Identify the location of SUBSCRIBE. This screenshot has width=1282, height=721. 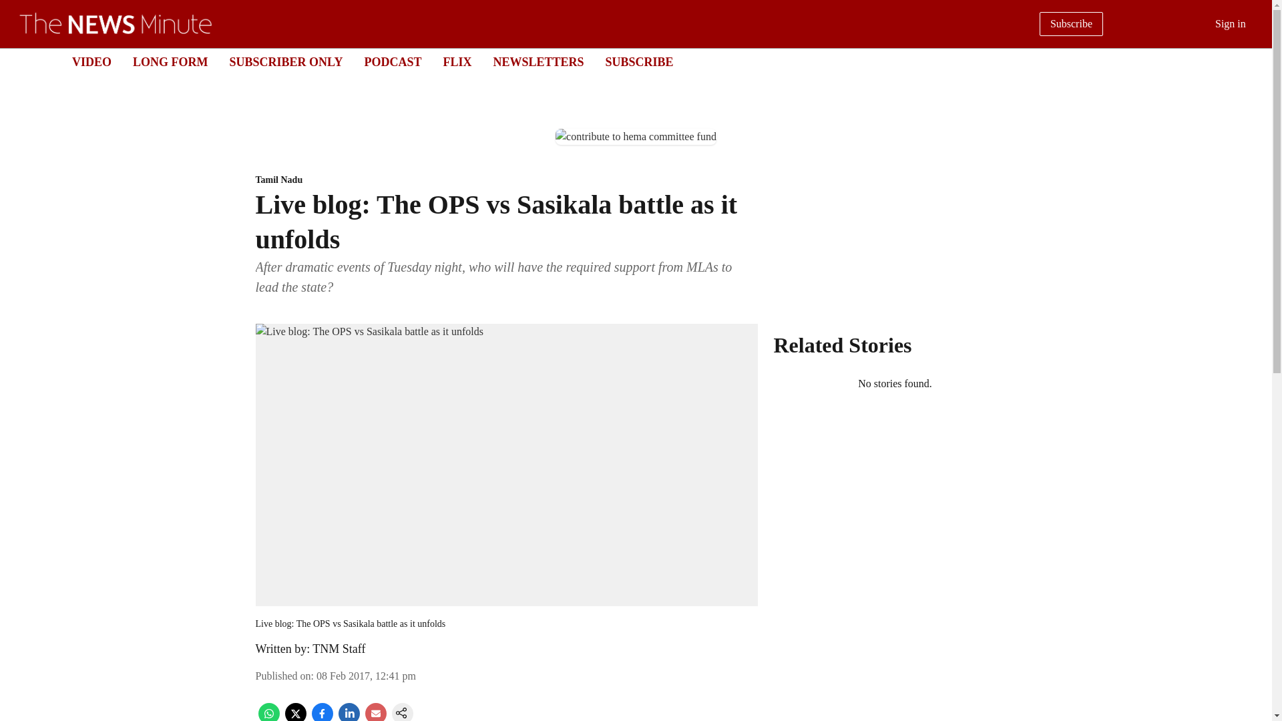
(640, 61).